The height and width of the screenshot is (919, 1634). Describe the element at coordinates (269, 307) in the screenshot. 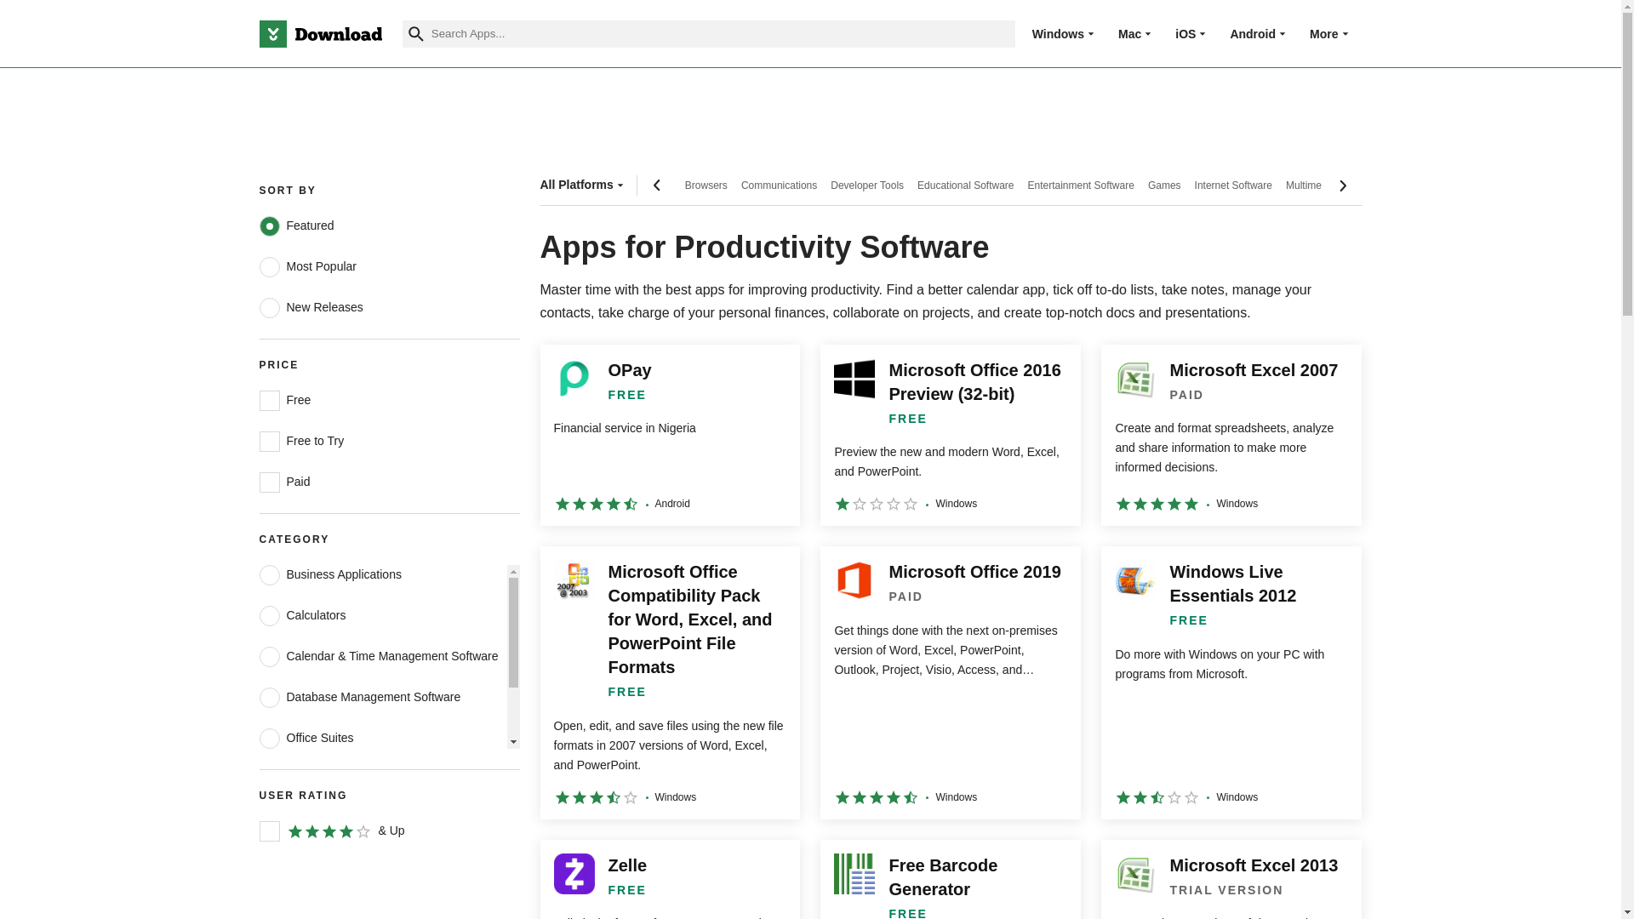

I see `newReleases` at that location.